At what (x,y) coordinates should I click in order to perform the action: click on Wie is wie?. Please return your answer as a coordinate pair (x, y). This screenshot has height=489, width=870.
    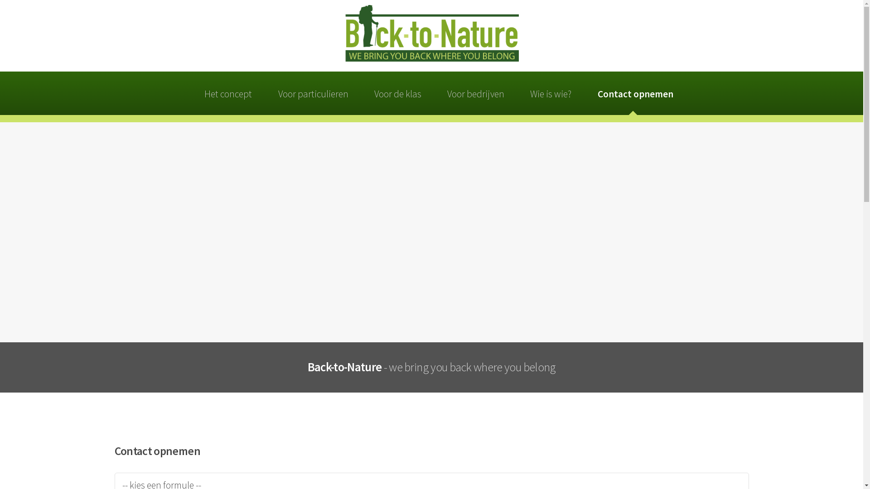
    Looking at the image, I should click on (551, 93).